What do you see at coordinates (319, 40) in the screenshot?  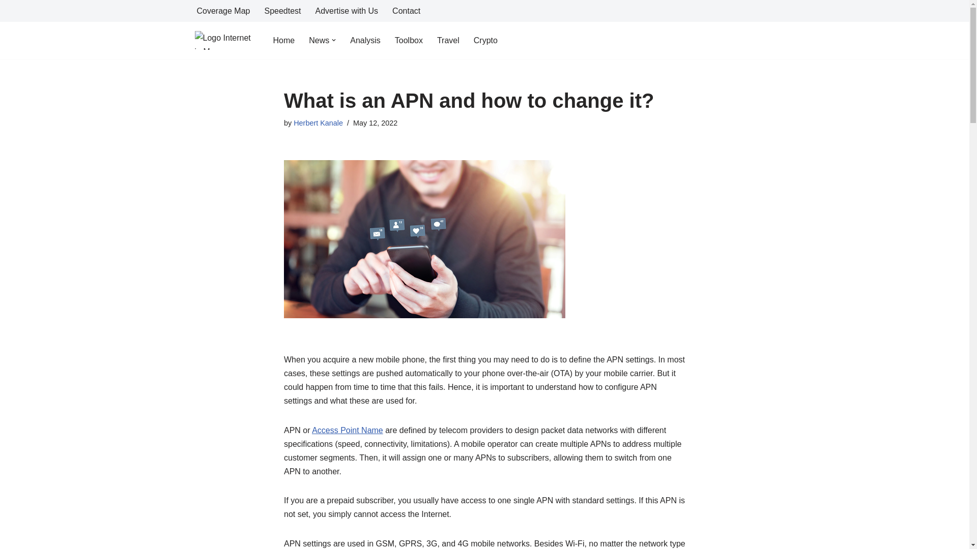 I see `News` at bounding box center [319, 40].